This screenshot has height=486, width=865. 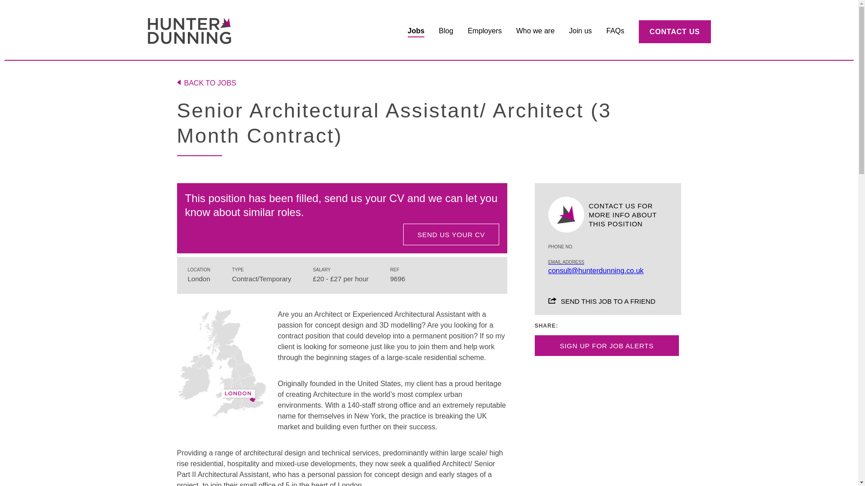 What do you see at coordinates (416, 31) in the screenshot?
I see `Jobs` at bounding box center [416, 31].